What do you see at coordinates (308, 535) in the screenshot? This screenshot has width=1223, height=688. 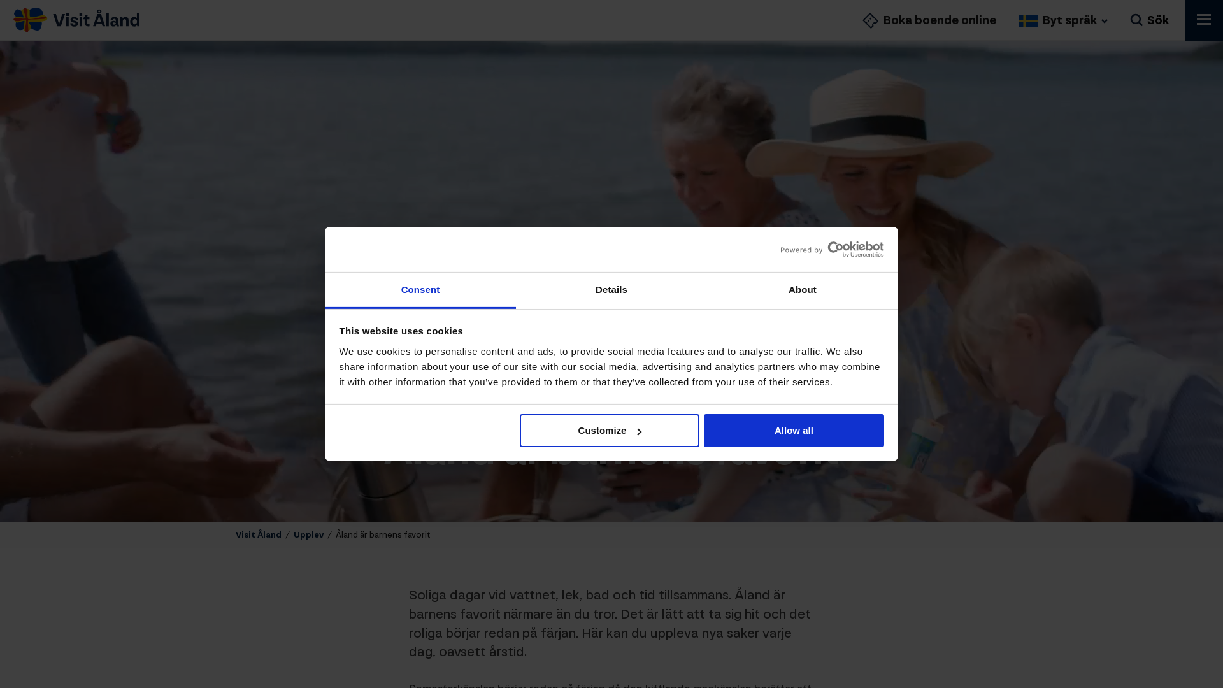 I see `Upplev` at bounding box center [308, 535].